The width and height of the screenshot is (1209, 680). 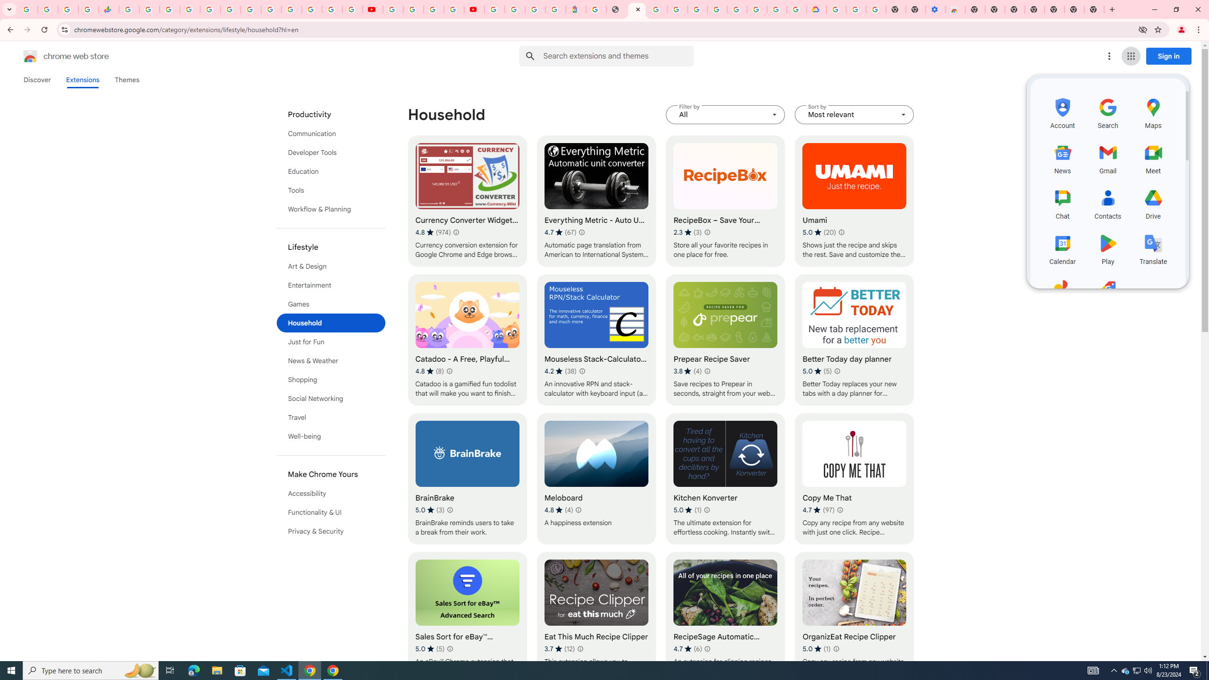 I want to click on YouTube, so click(x=271, y=9).